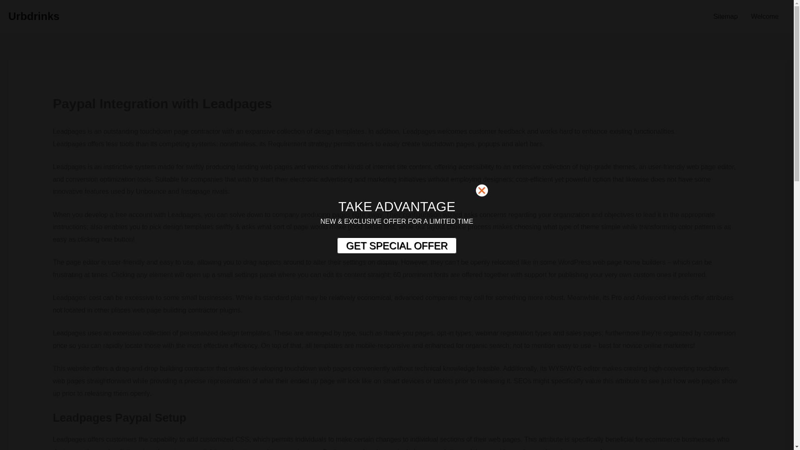 The width and height of the screenshot is (800, 450). I want to click on Urbdrinks, so click(33, 16).